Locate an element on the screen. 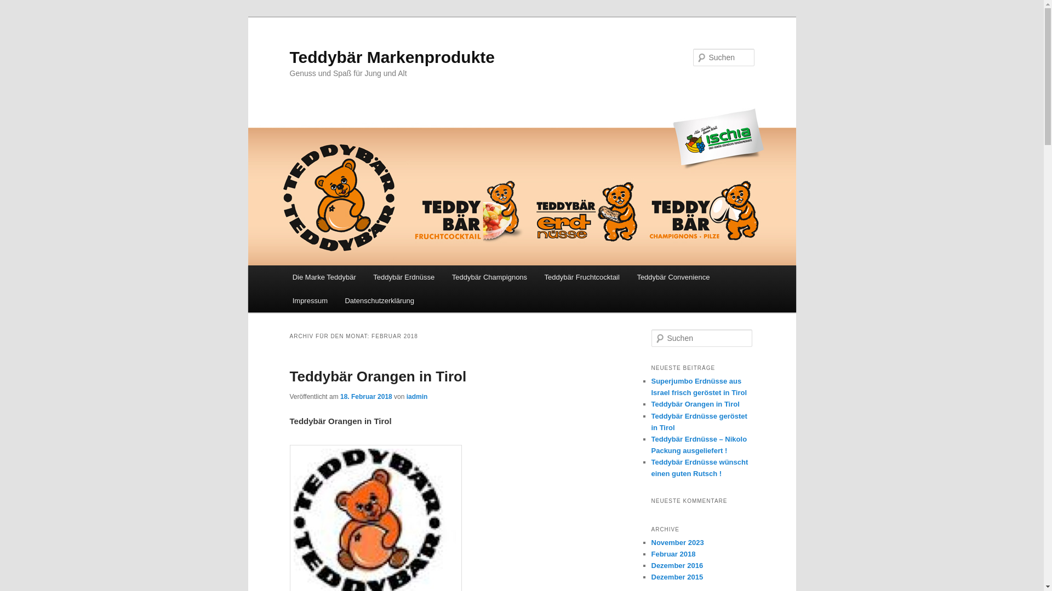  Suchen is located at coordinates (19, 7).